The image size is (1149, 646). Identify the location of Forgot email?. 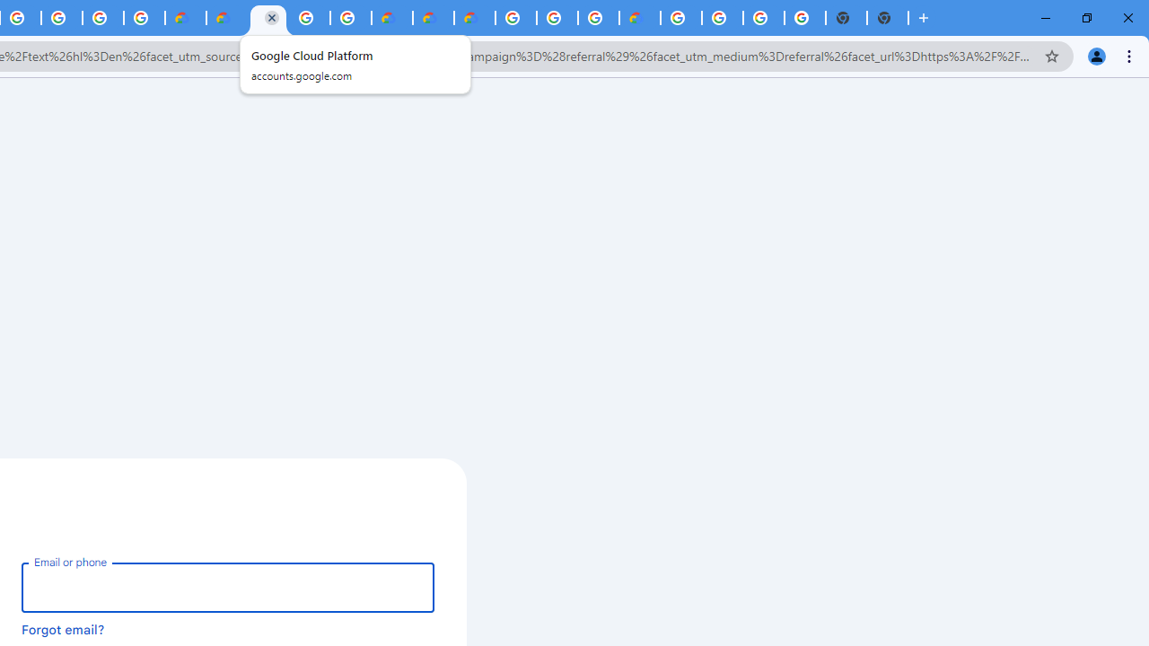
(63, 629).